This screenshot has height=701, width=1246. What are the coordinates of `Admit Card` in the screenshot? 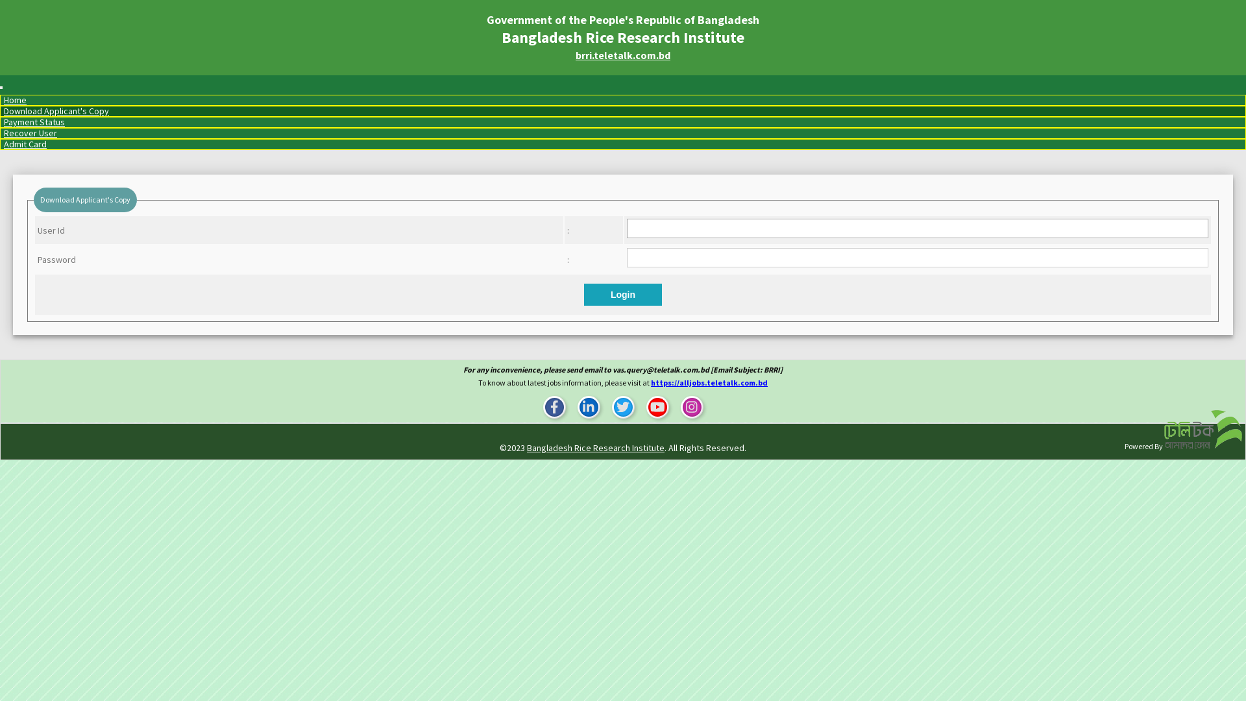 It's located at (25, 144).